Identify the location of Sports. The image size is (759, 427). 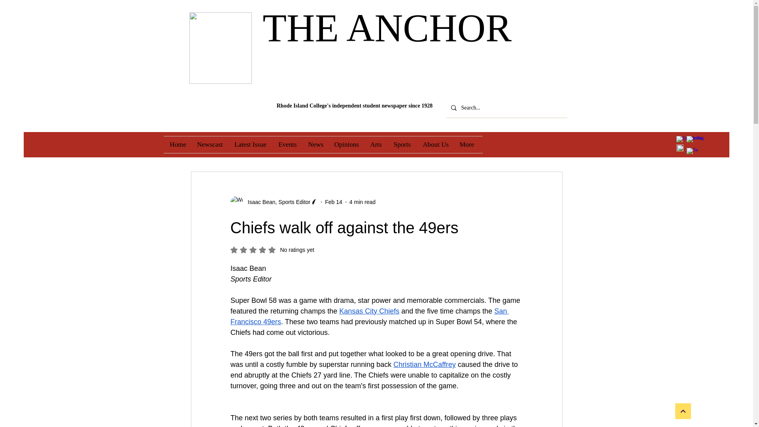
(402, 144).